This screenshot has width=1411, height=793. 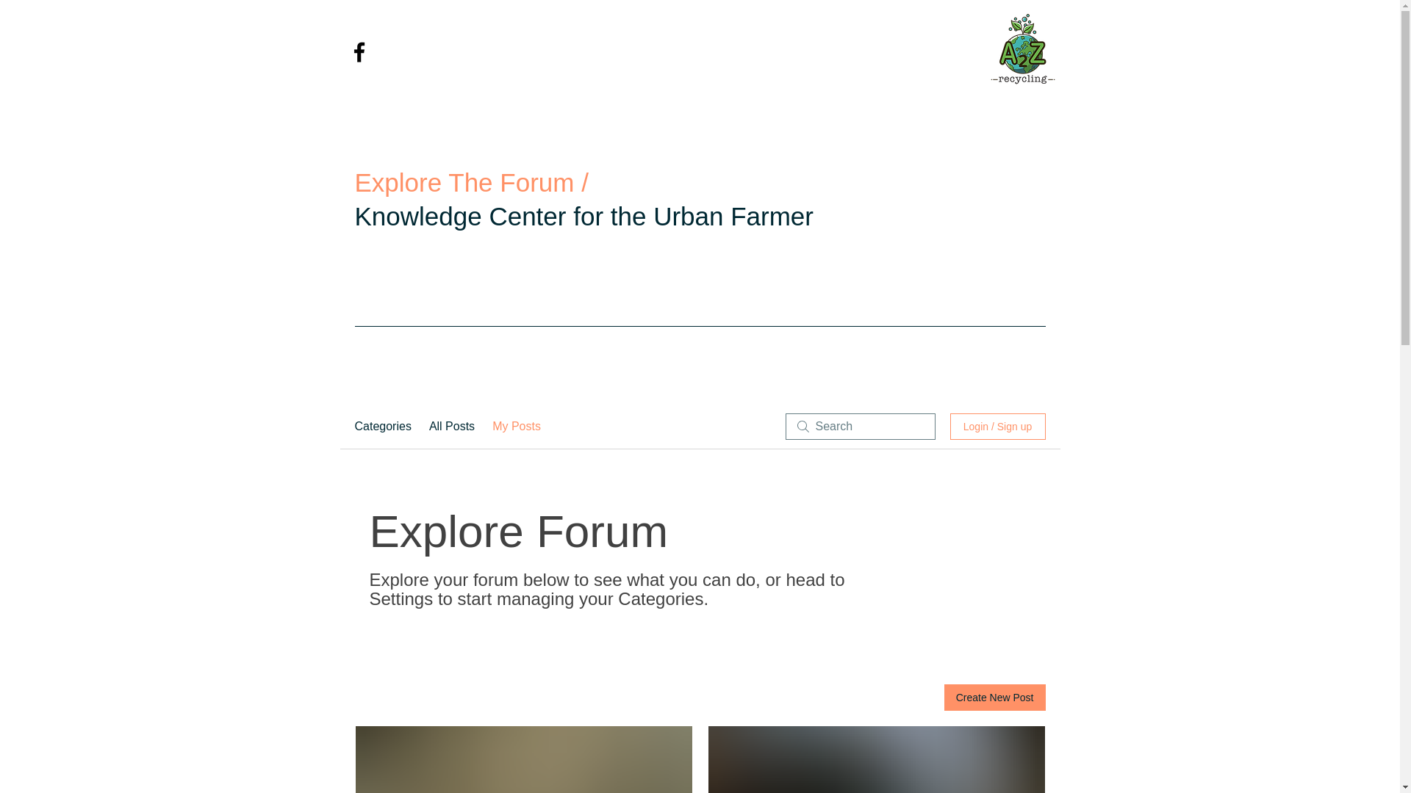 I want to click on Create New Post, so click(x=994, y=698).